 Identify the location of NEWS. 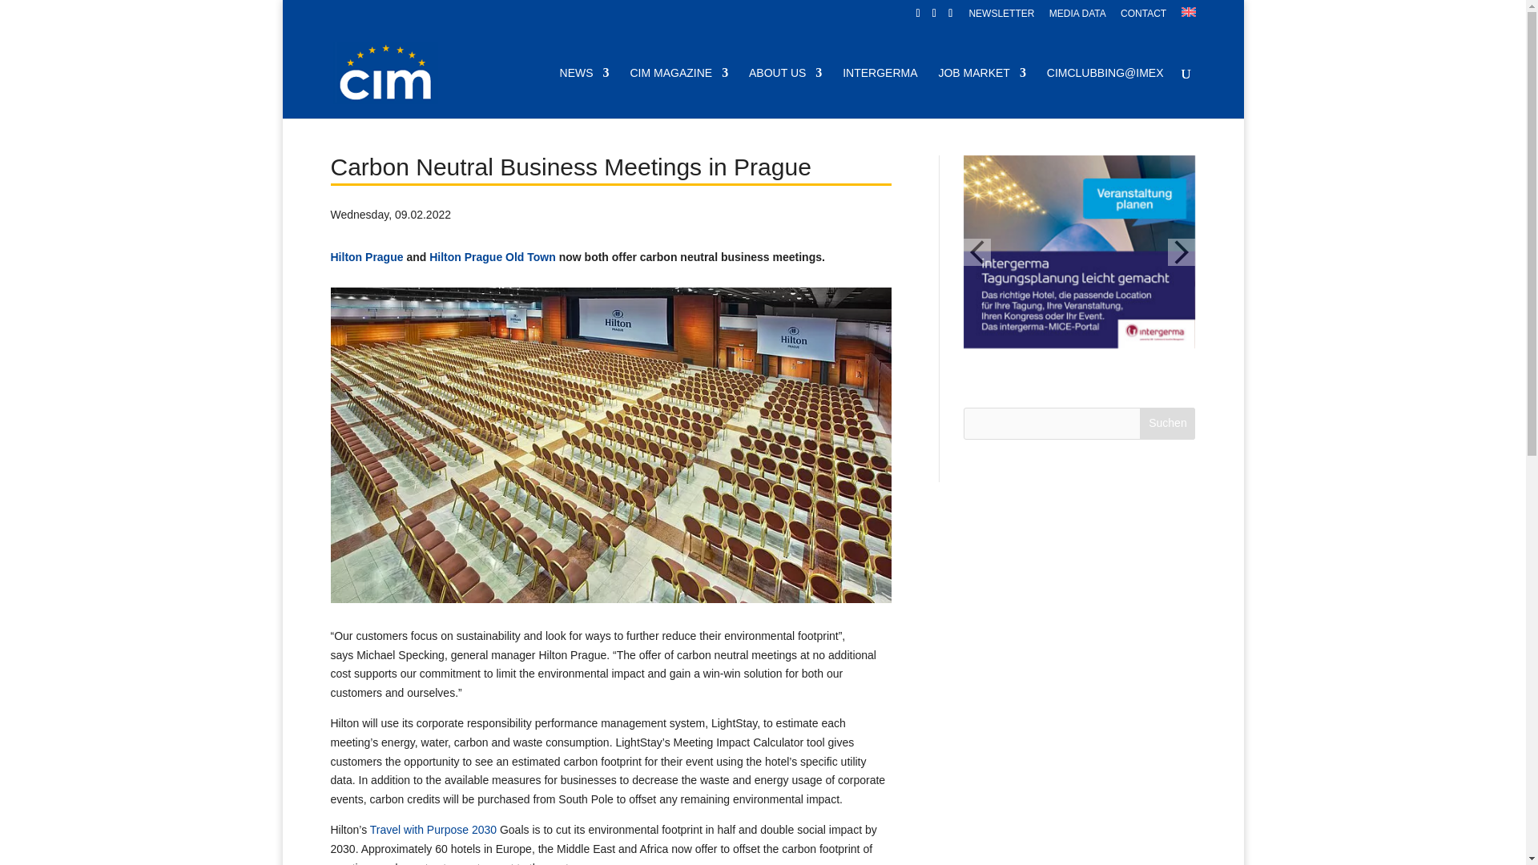
(584, 93).